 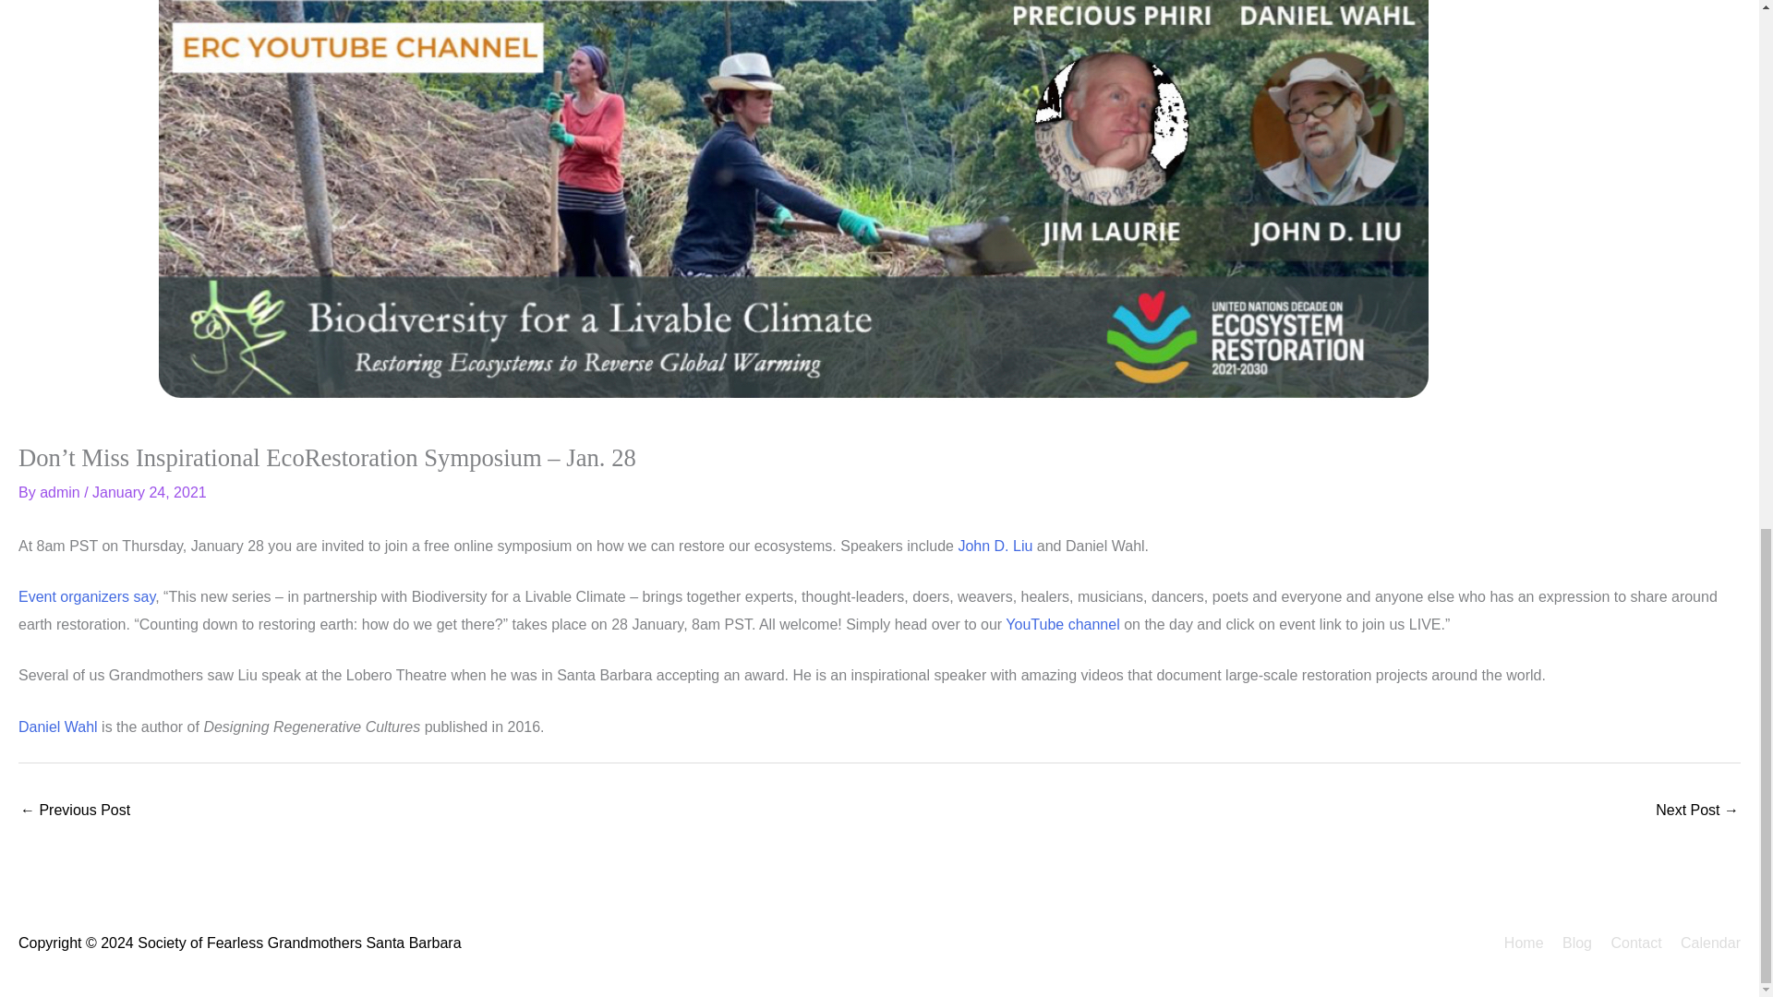 What do you see at coordinates (61, 492) in the screenshot?
I see `View all posts by admin` at bounding box center [61, 492].